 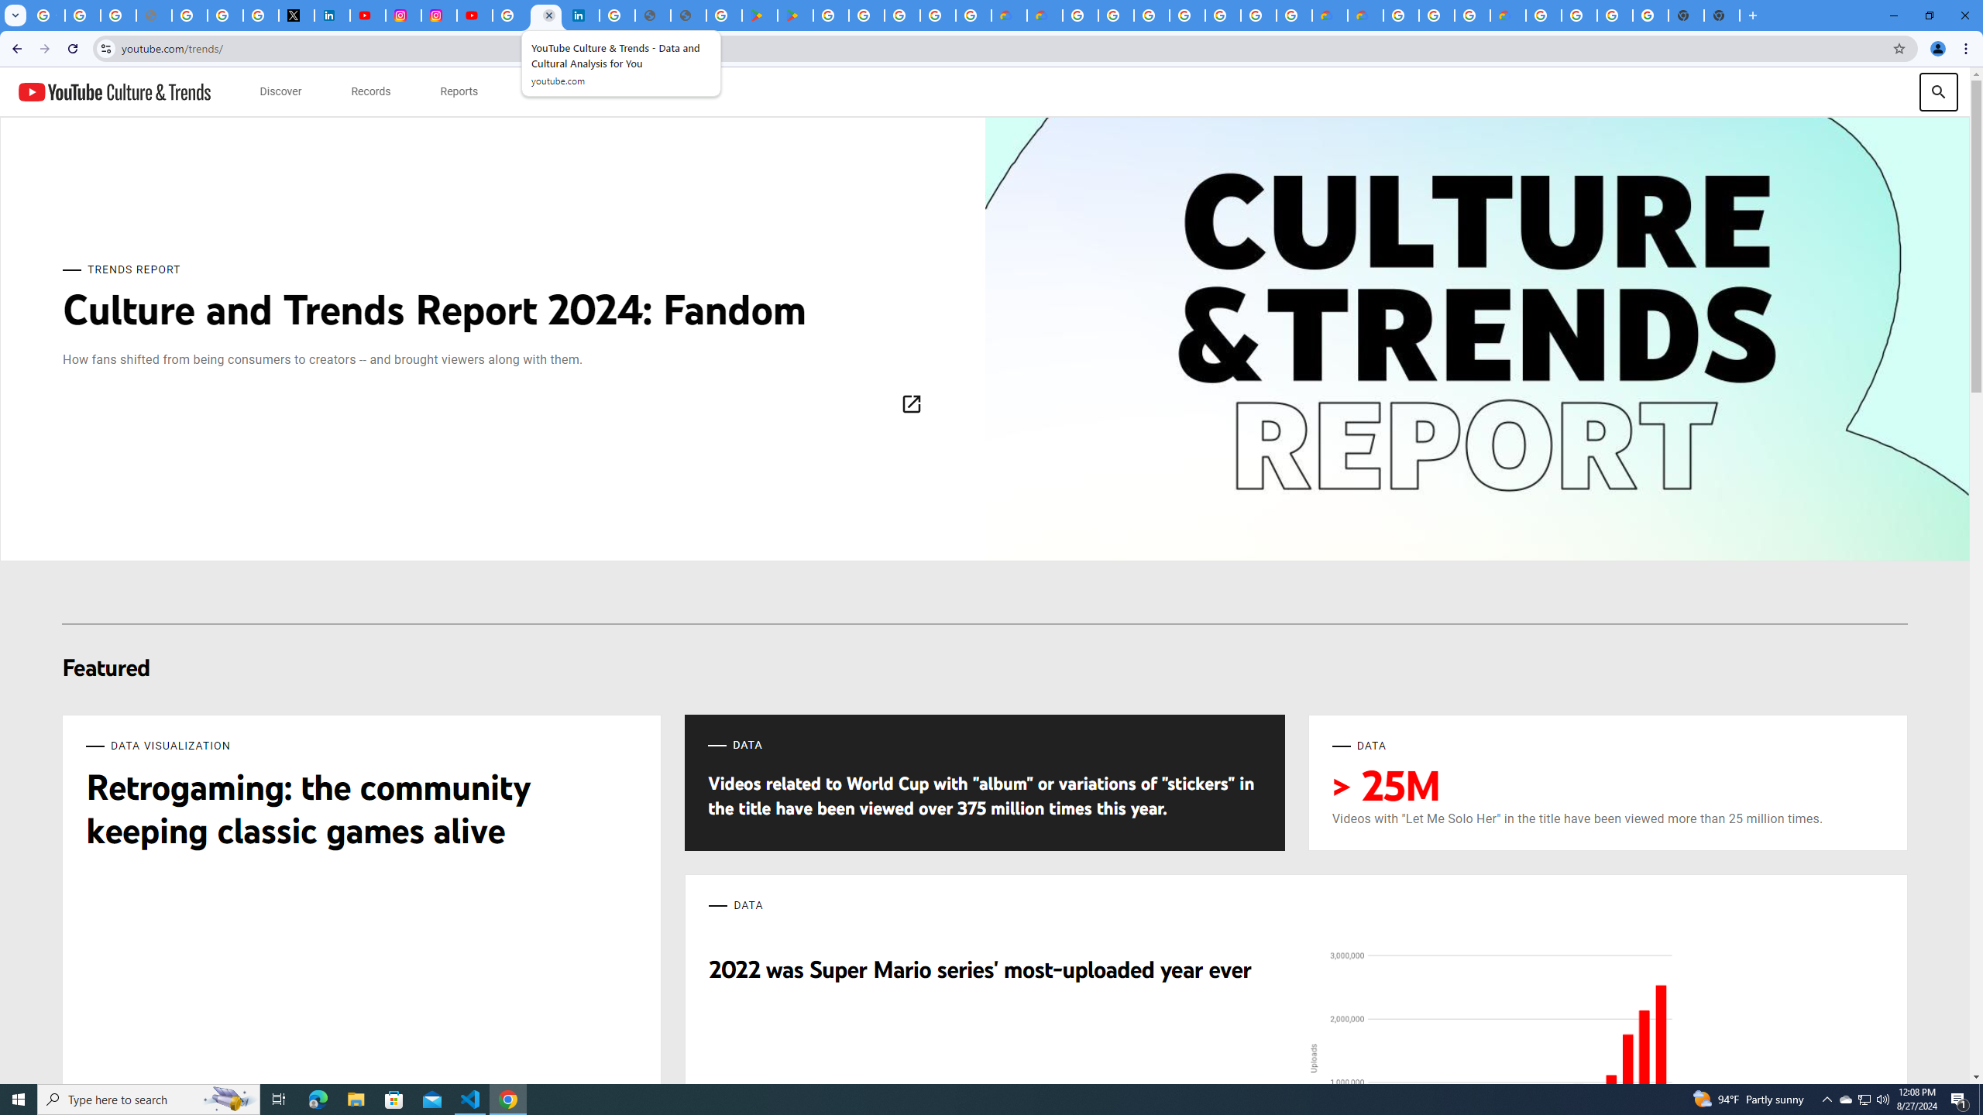 I want to click on User Details, so click(x=689, y=15).